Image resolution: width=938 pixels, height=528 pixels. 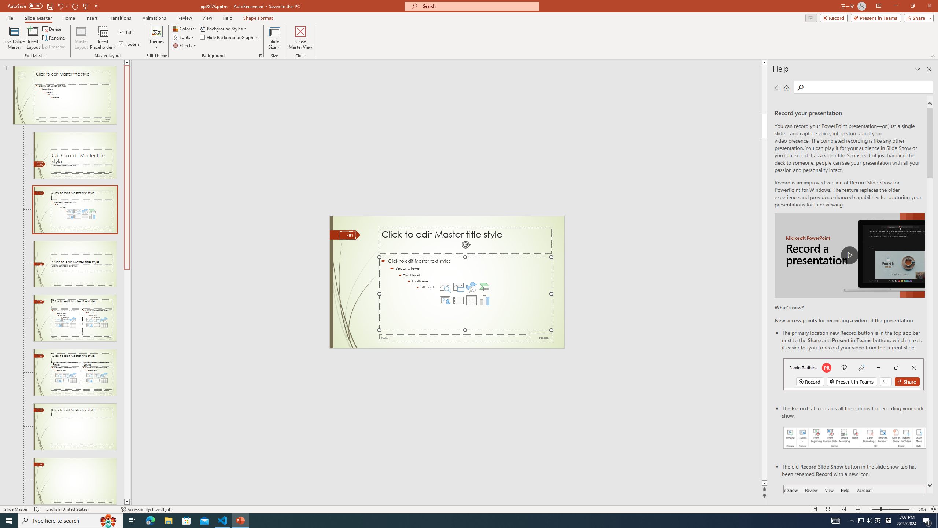 What do you see at coordinates (469, 509) in the screenshot?
I see `Class: MsoCommandBar` at bounding box center [469, 509].